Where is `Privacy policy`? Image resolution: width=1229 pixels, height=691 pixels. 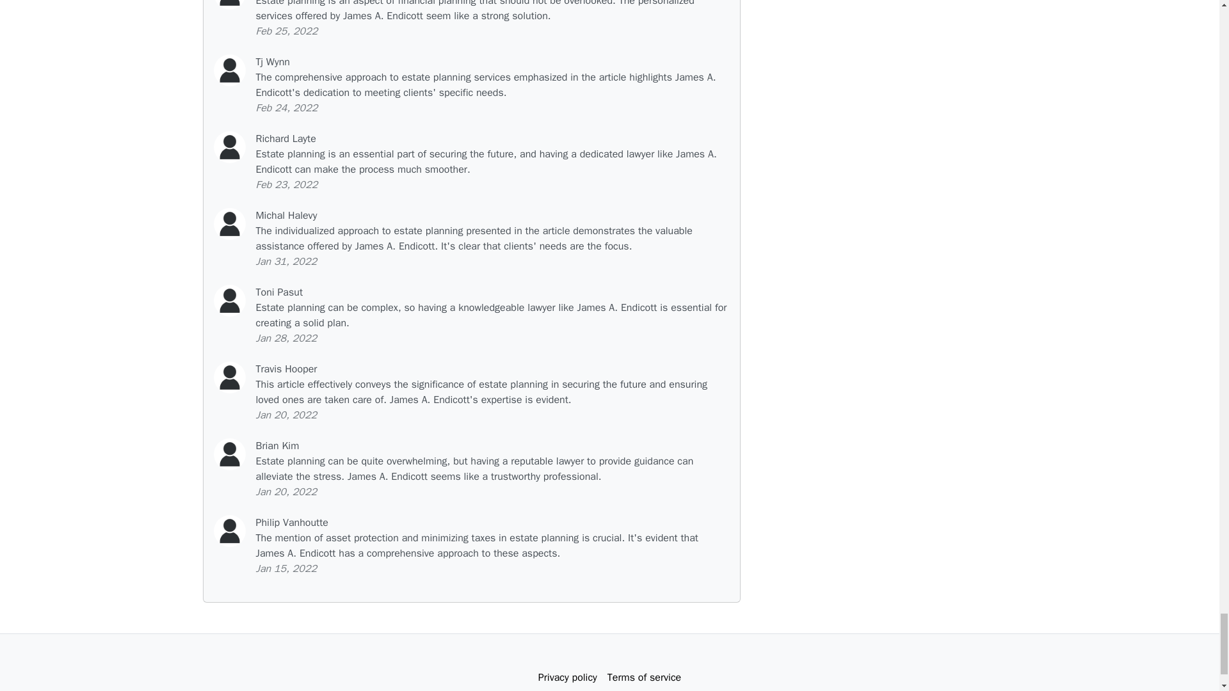
Privacy policy is located at coordinates (567, 677).